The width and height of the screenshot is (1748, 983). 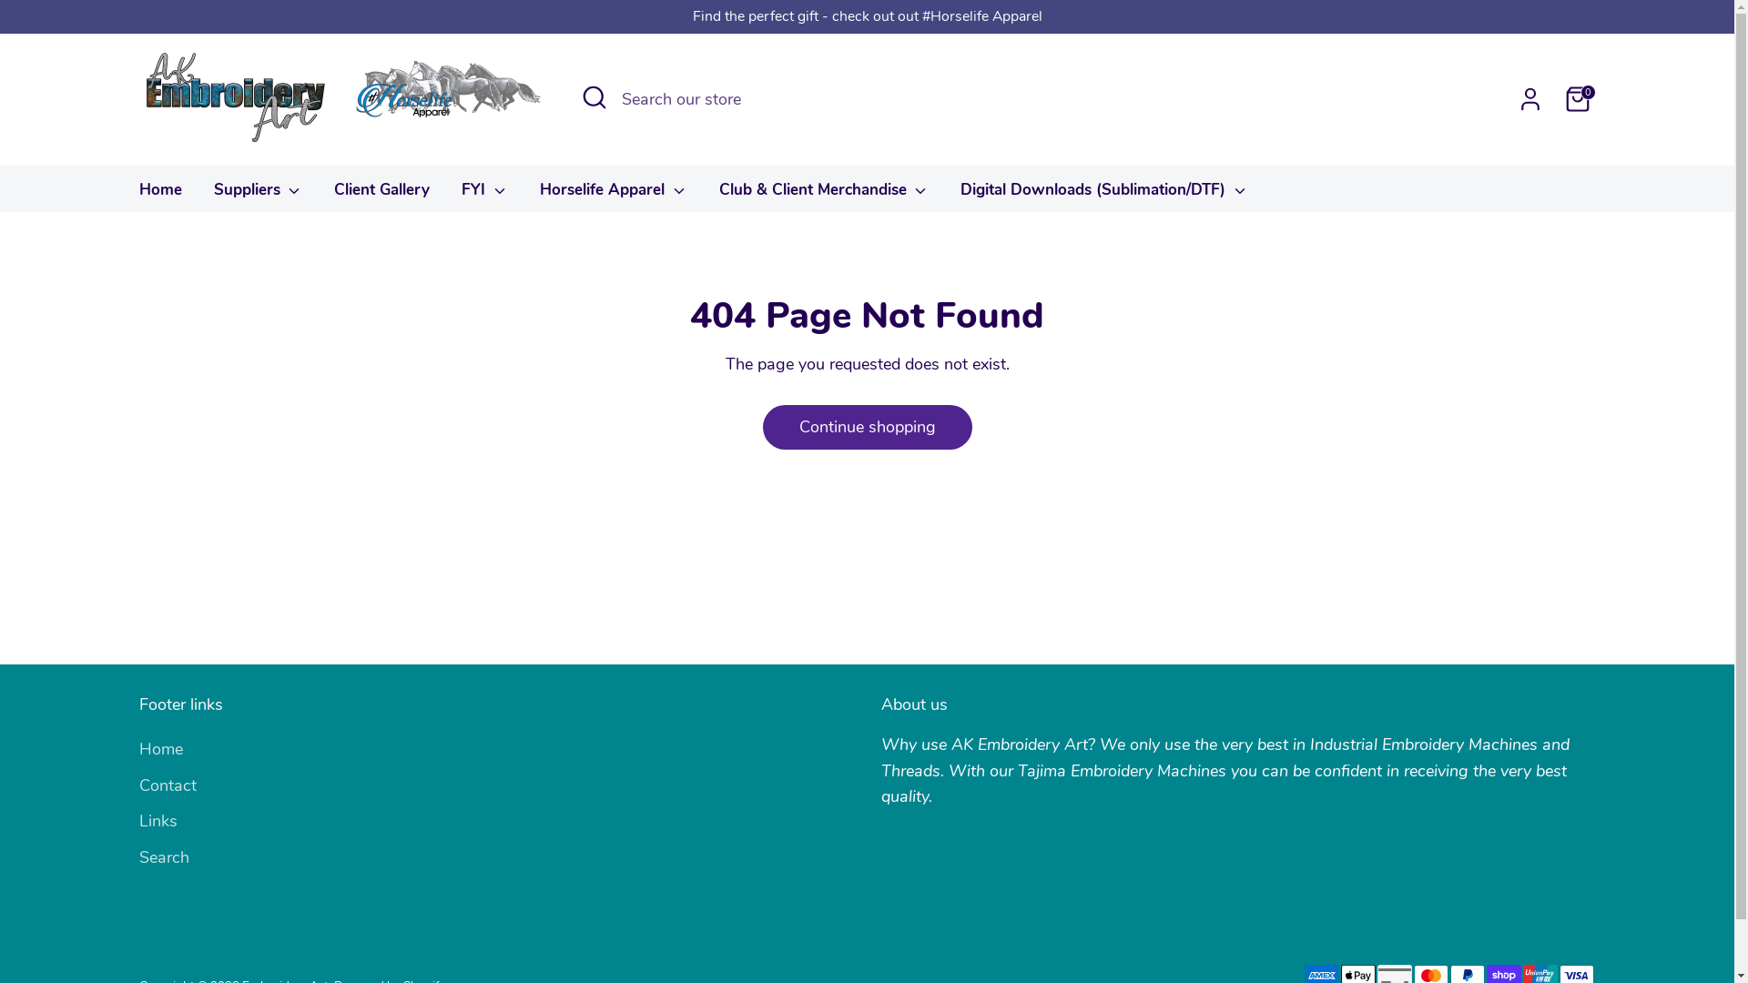 I want to click on Suppliers, so click(x=259, y=196).